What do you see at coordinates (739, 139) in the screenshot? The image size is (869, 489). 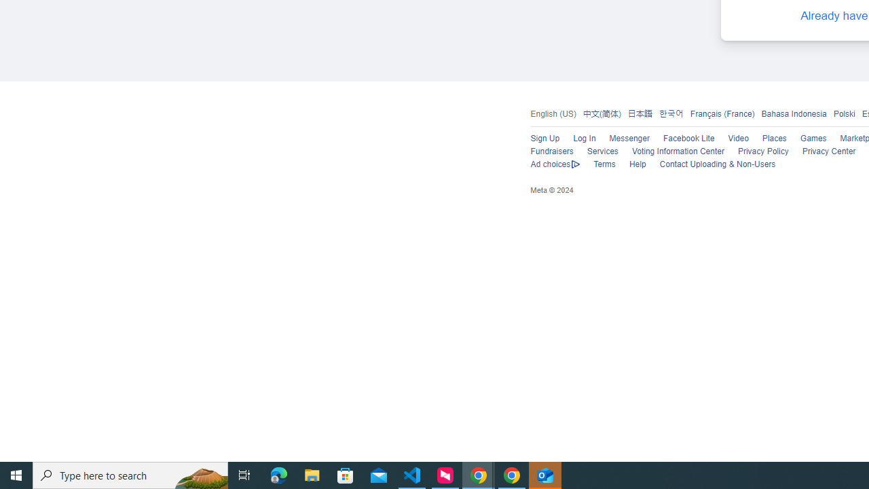 I see `Video` at bounding box center [739, 139].